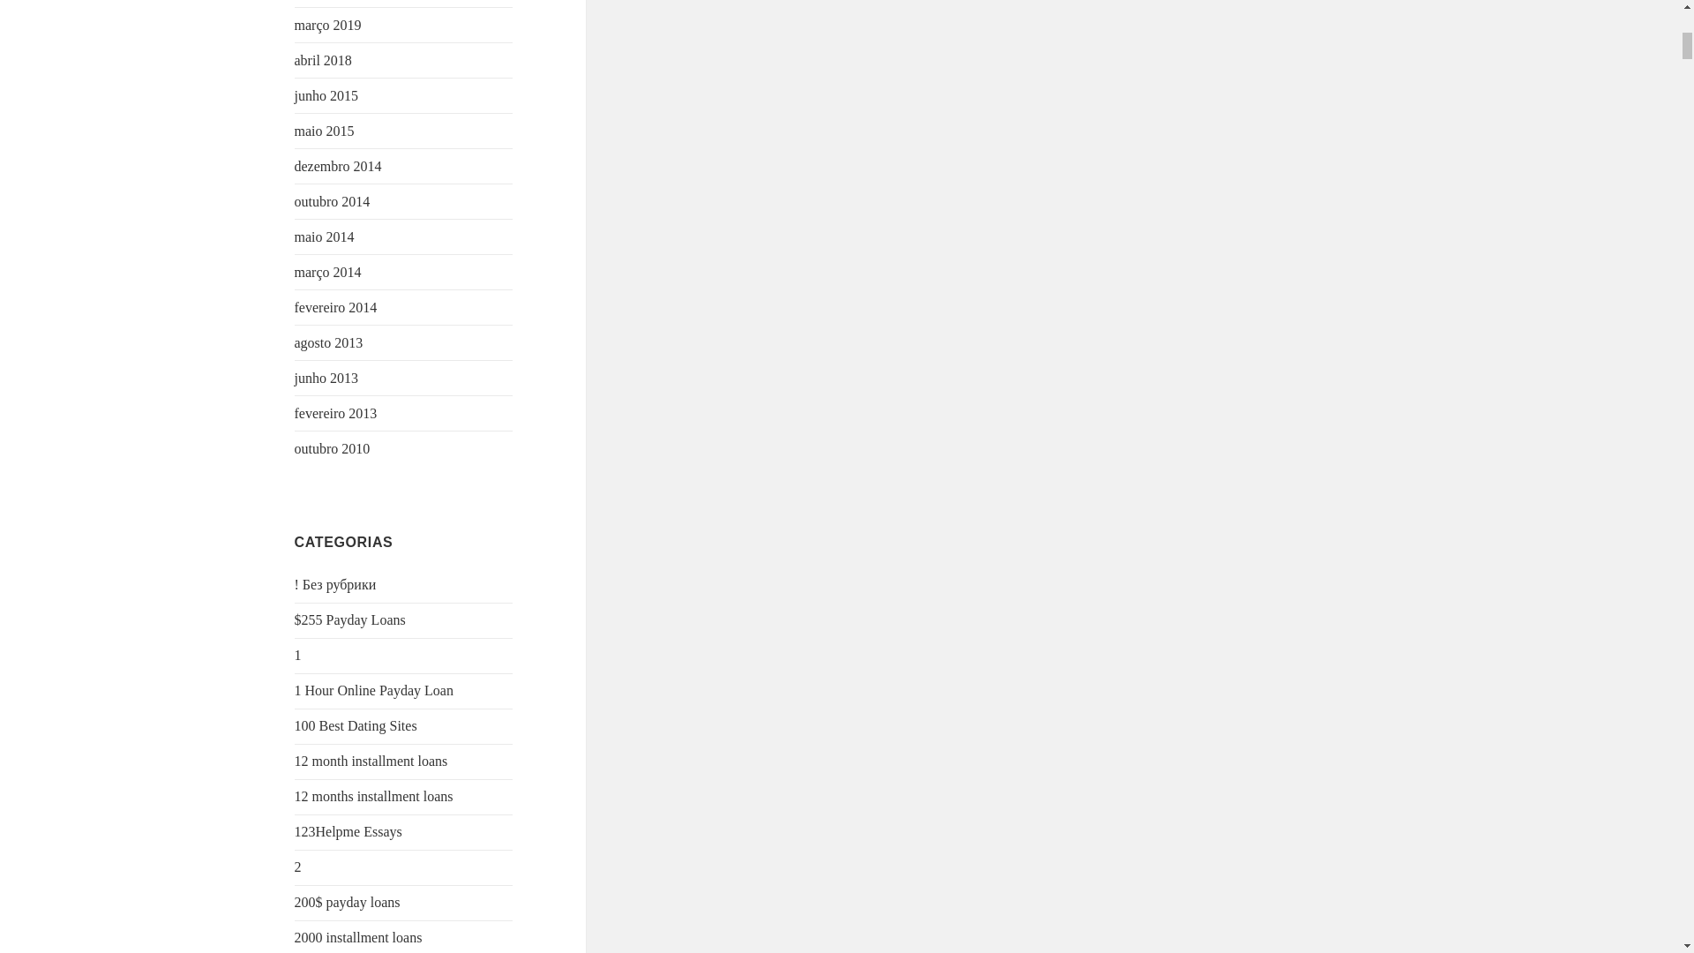 This screenshot has height=953, width=1694. What do you see at coordinates (326, 95) in the screenshot?
I see `junho 2015` at bounding box center [326, 95].